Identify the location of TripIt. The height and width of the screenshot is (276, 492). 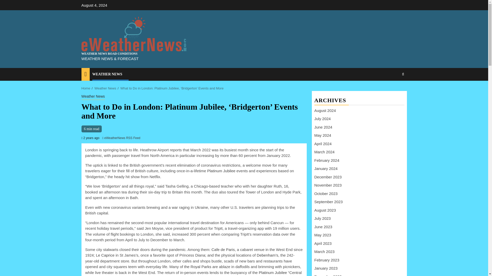
(218, 228).